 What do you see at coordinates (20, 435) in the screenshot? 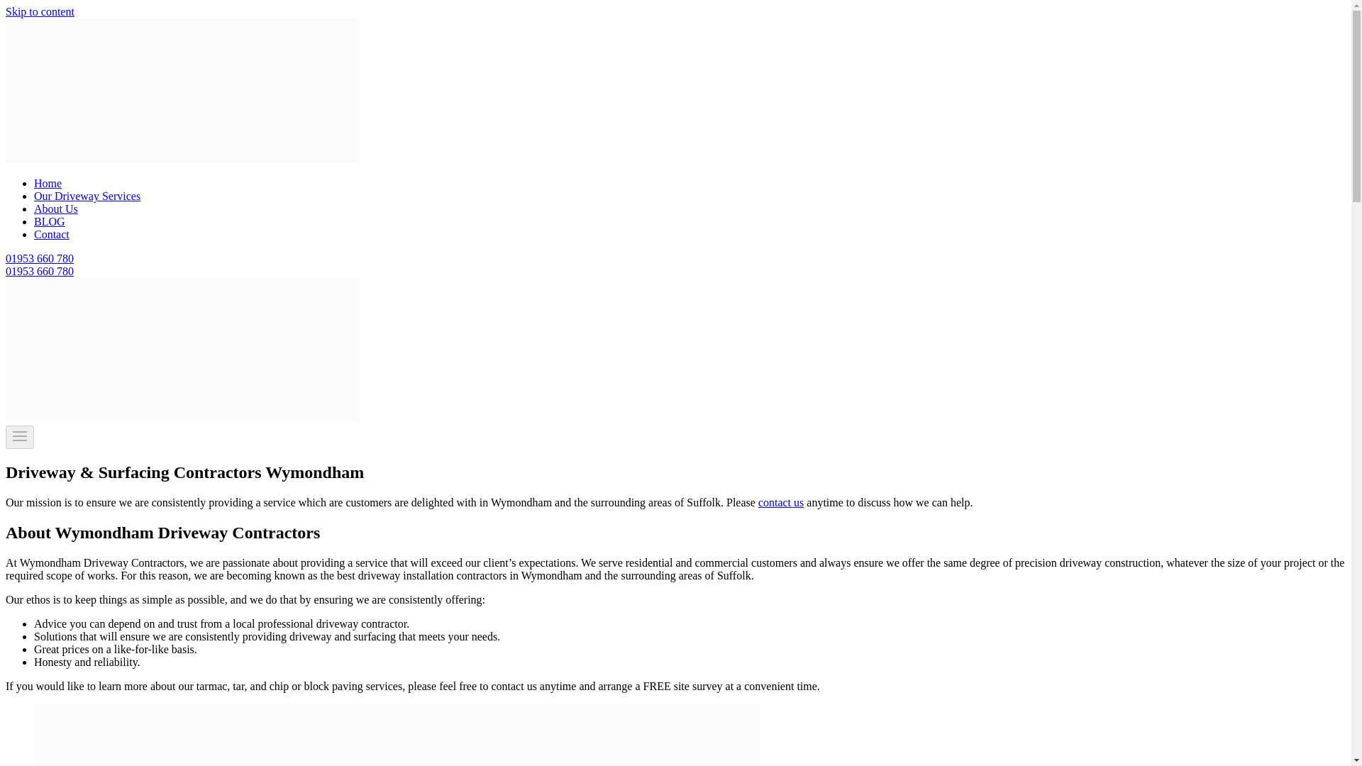
I see `Toggle Menu` at bounding box center [20, 435].